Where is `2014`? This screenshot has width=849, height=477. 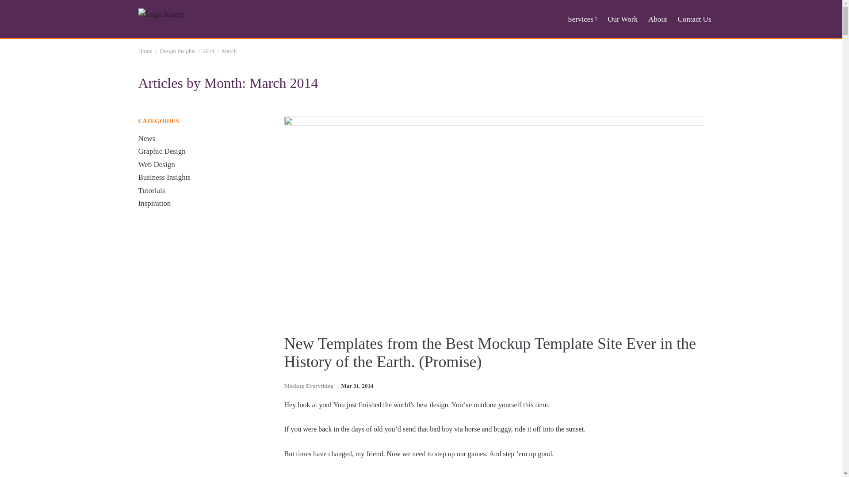 2014 is located at coordinates (368, 386).